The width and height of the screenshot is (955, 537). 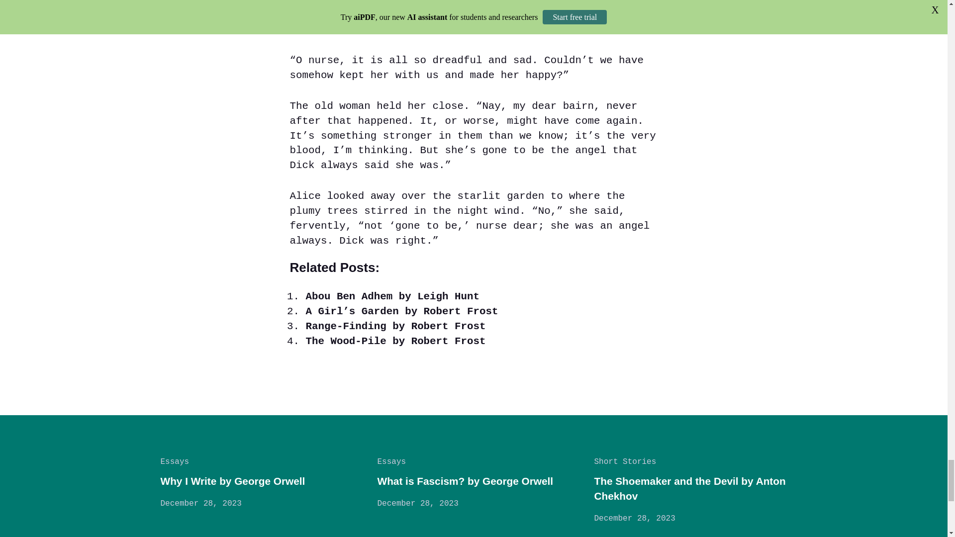 I want to click on Abou Ben Adhem by Leigh Hunt, so click(x=392, y=296).